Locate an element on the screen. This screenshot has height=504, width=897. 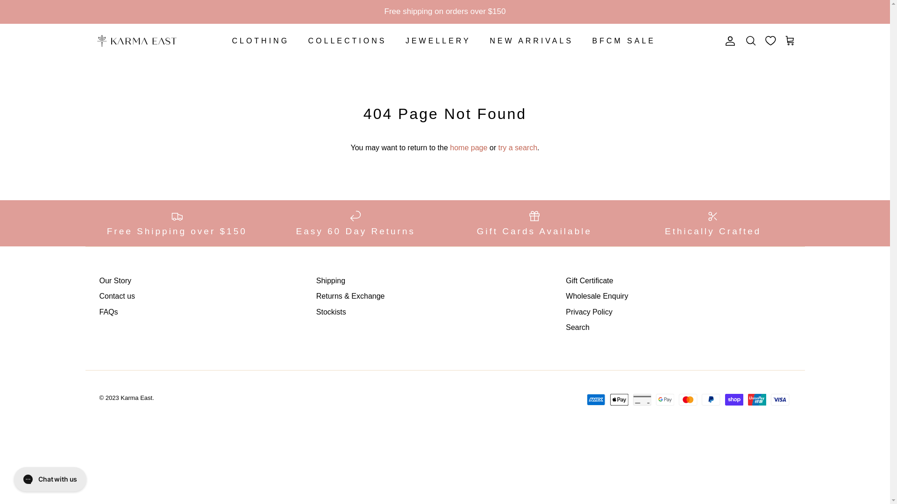
Karma East is located at coordinates (136, 41).